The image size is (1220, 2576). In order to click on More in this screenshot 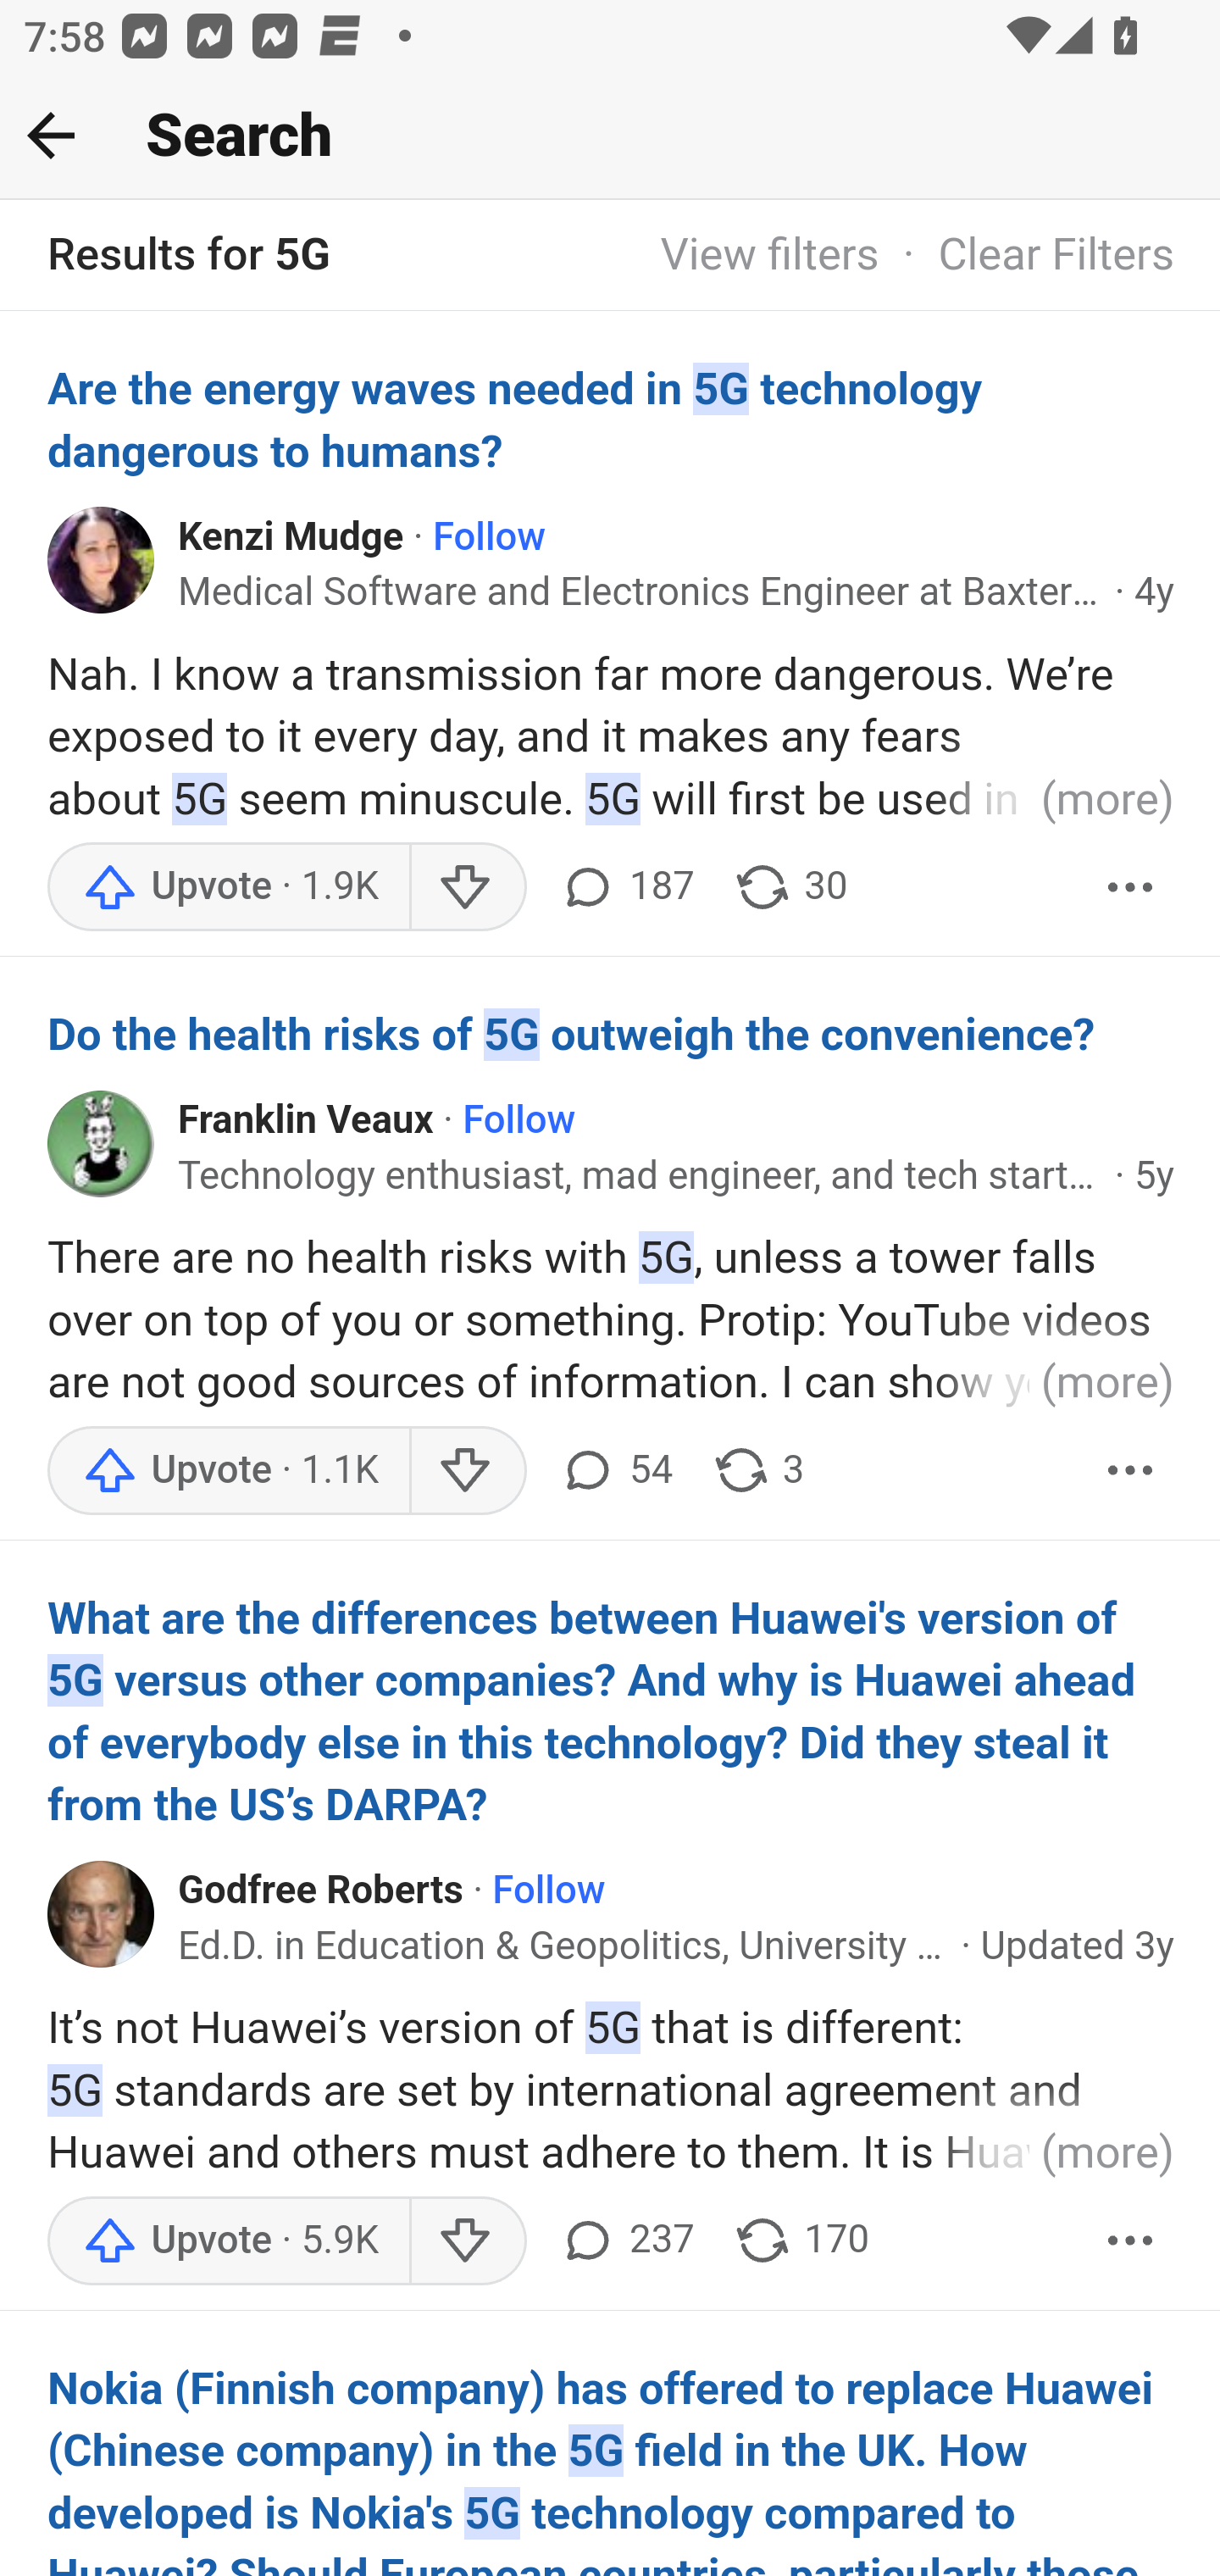, I will do `click(1131, 886)`.